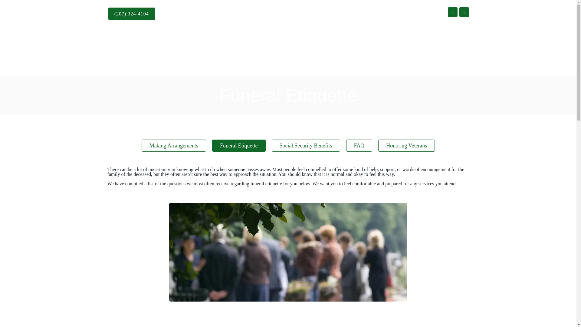  I want to click on Facebook, so click(453, 12).